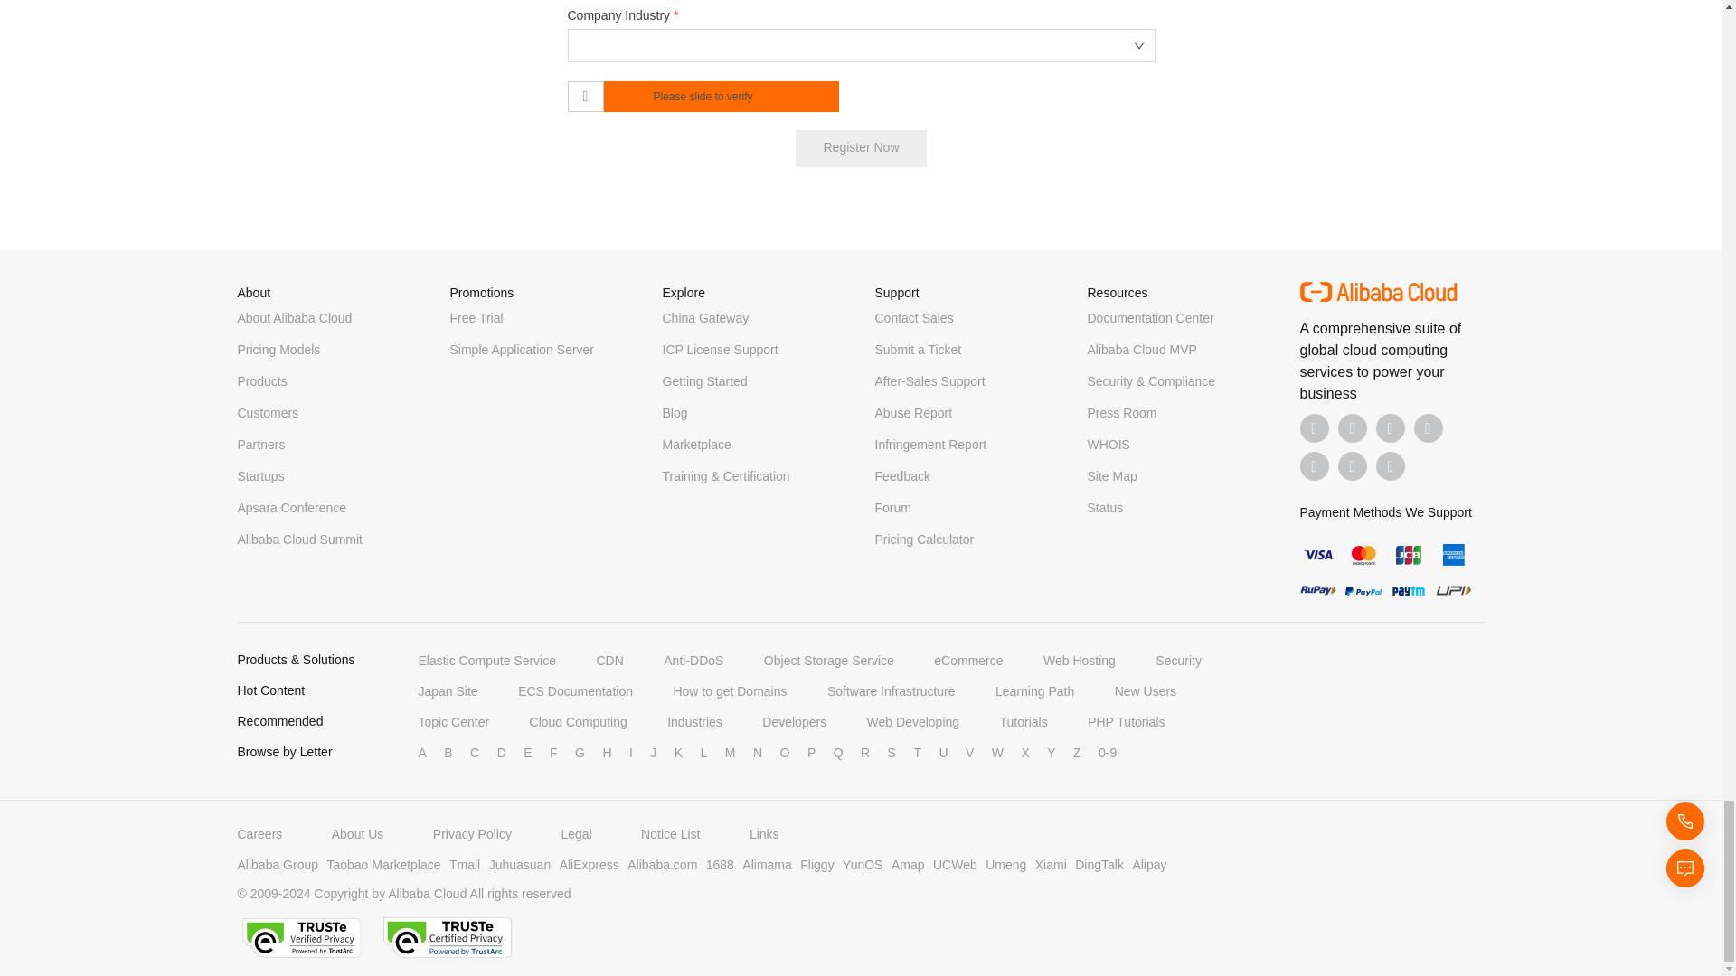 The image size is (1736, 976). What do you see at coordinates (1391, 466) in the screenshot?
I see `Call Us Now` at bounding box center [1391, 466].